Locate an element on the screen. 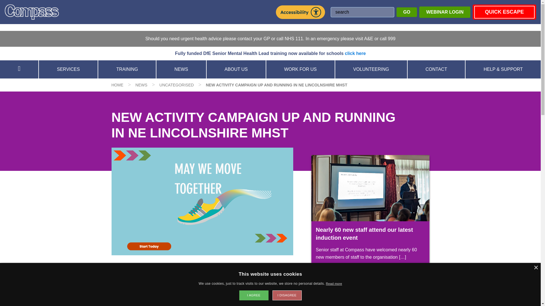 This screenshot has height=306, width=545. Home is located at coordinates (117, 85).